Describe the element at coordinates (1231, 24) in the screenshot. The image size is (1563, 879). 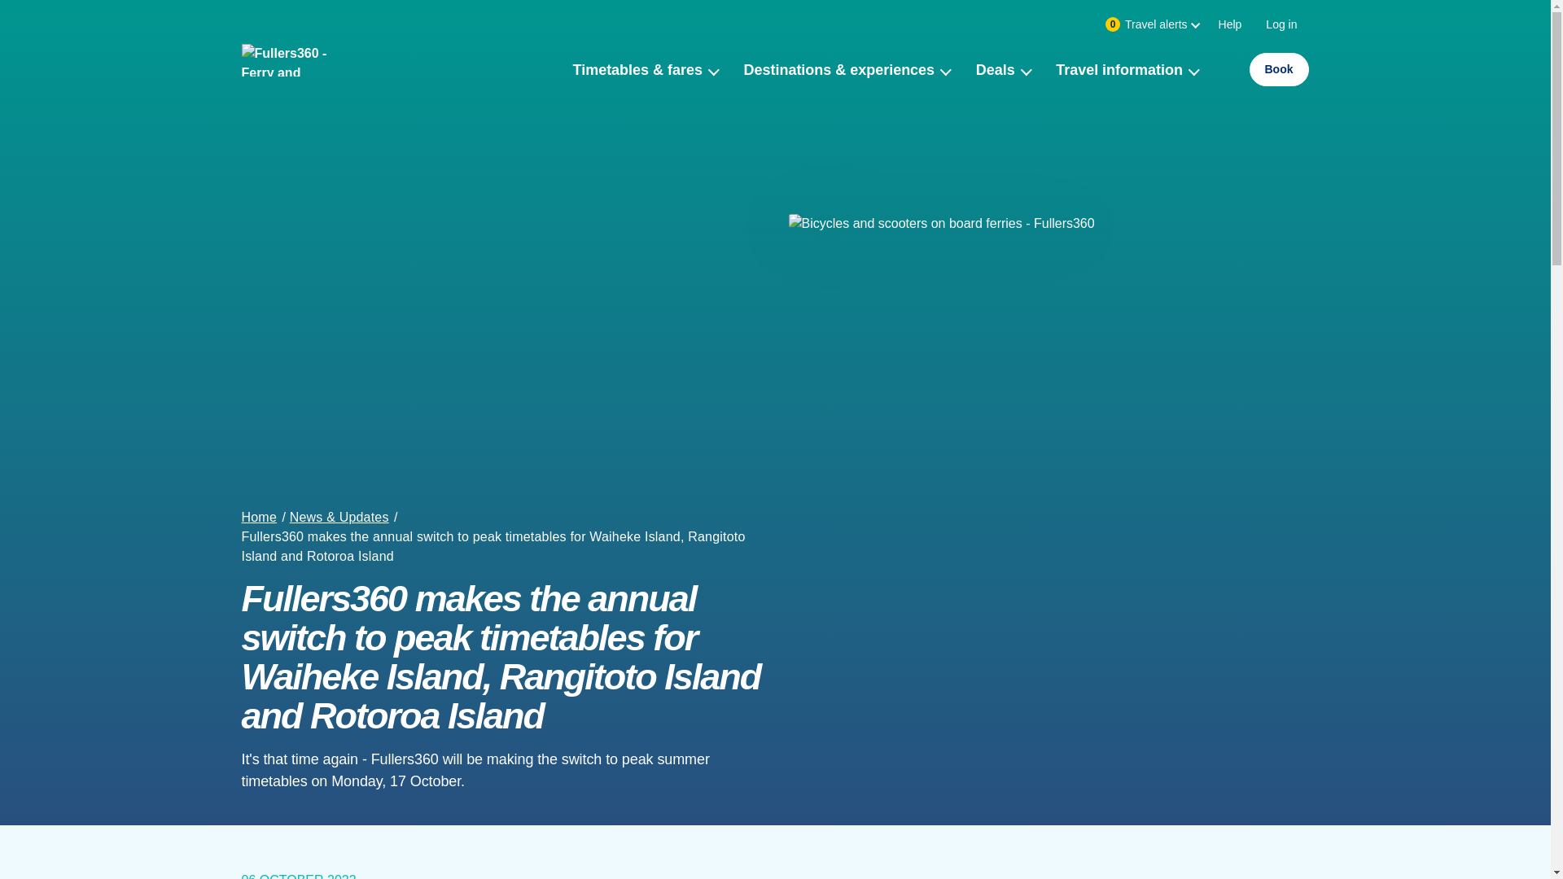
I see `Home` at that location.